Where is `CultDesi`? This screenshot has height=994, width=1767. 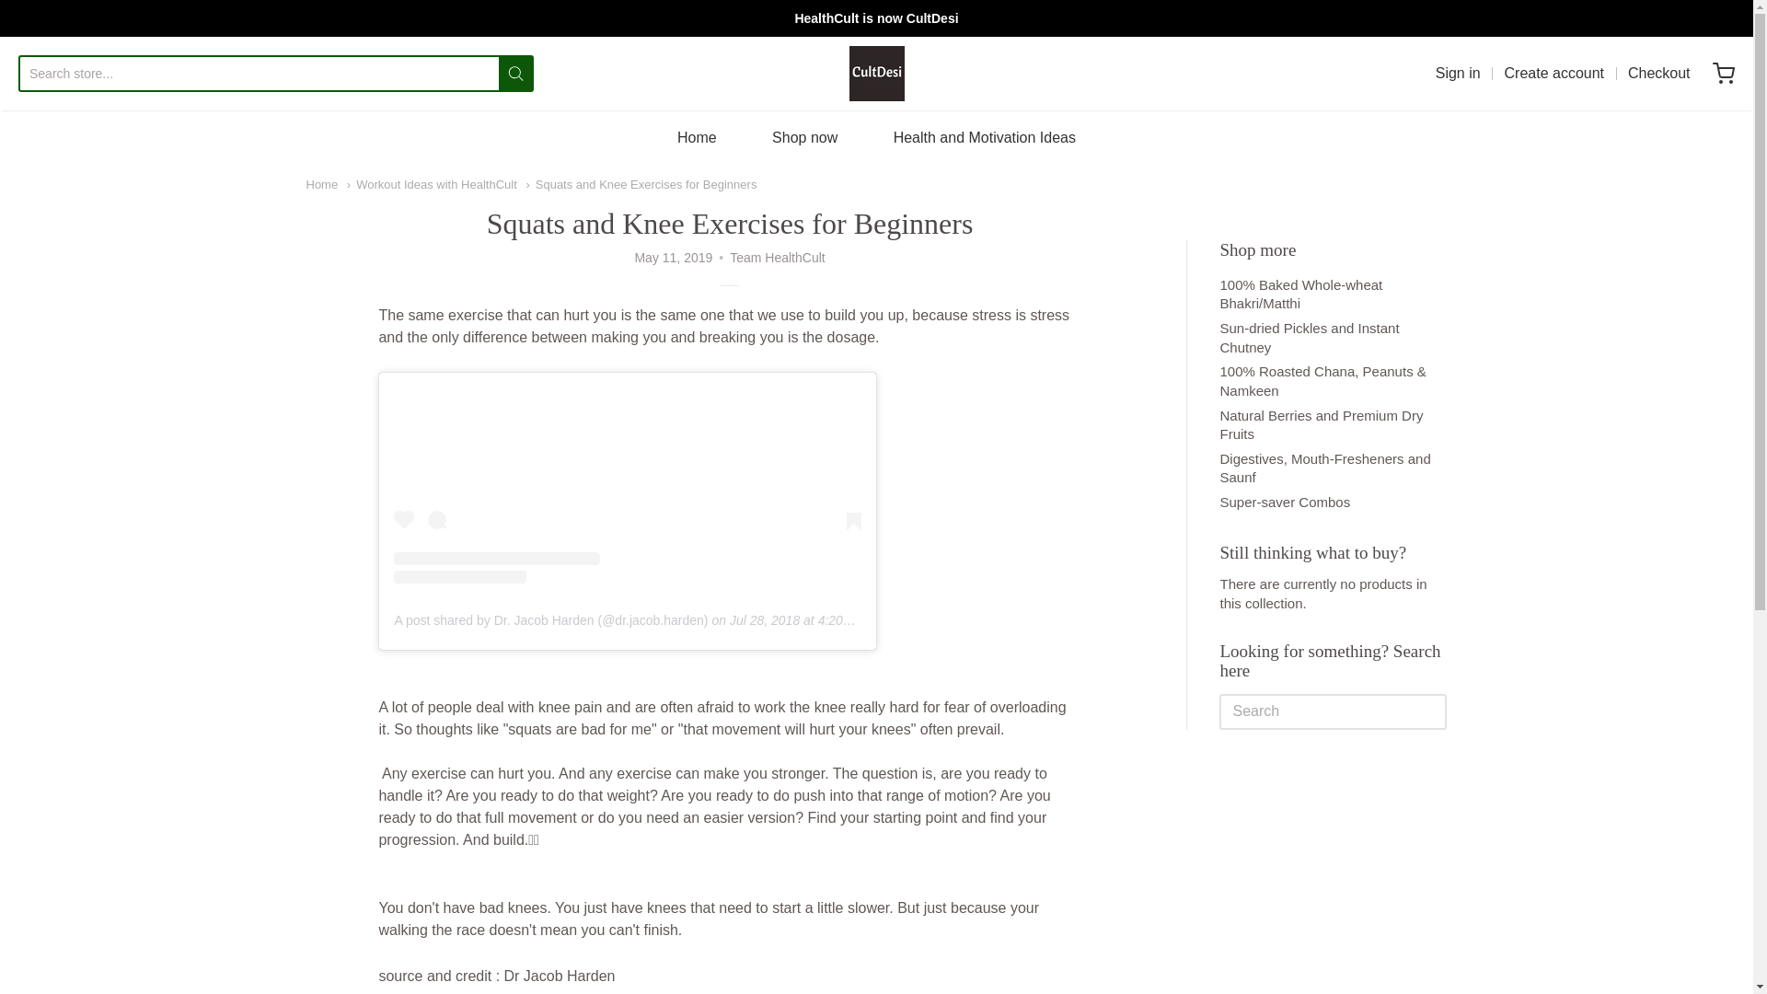 CultDesi is located at coordinates (875, 74).